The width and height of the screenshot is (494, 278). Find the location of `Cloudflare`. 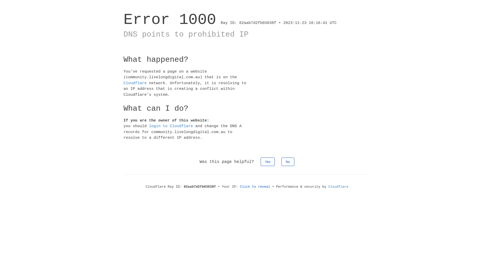

Cloudflare is located at coordinates (135, 83).